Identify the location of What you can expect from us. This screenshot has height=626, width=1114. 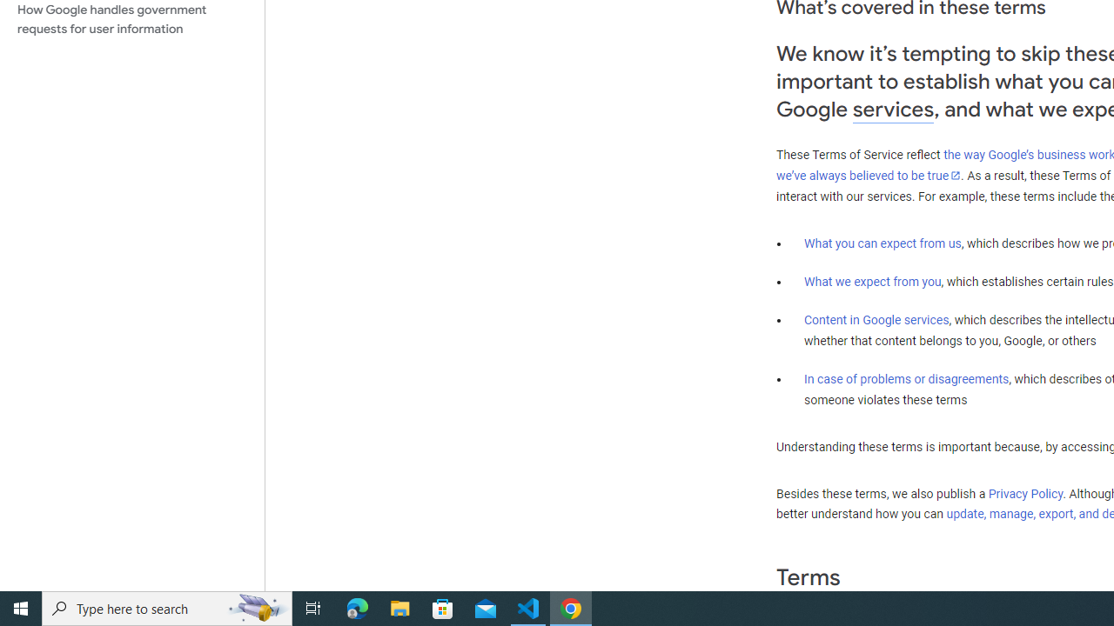
(882, 243).